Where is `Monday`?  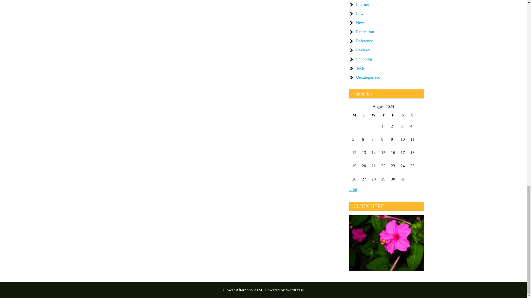 Monday is located at coordinates (354, 115).